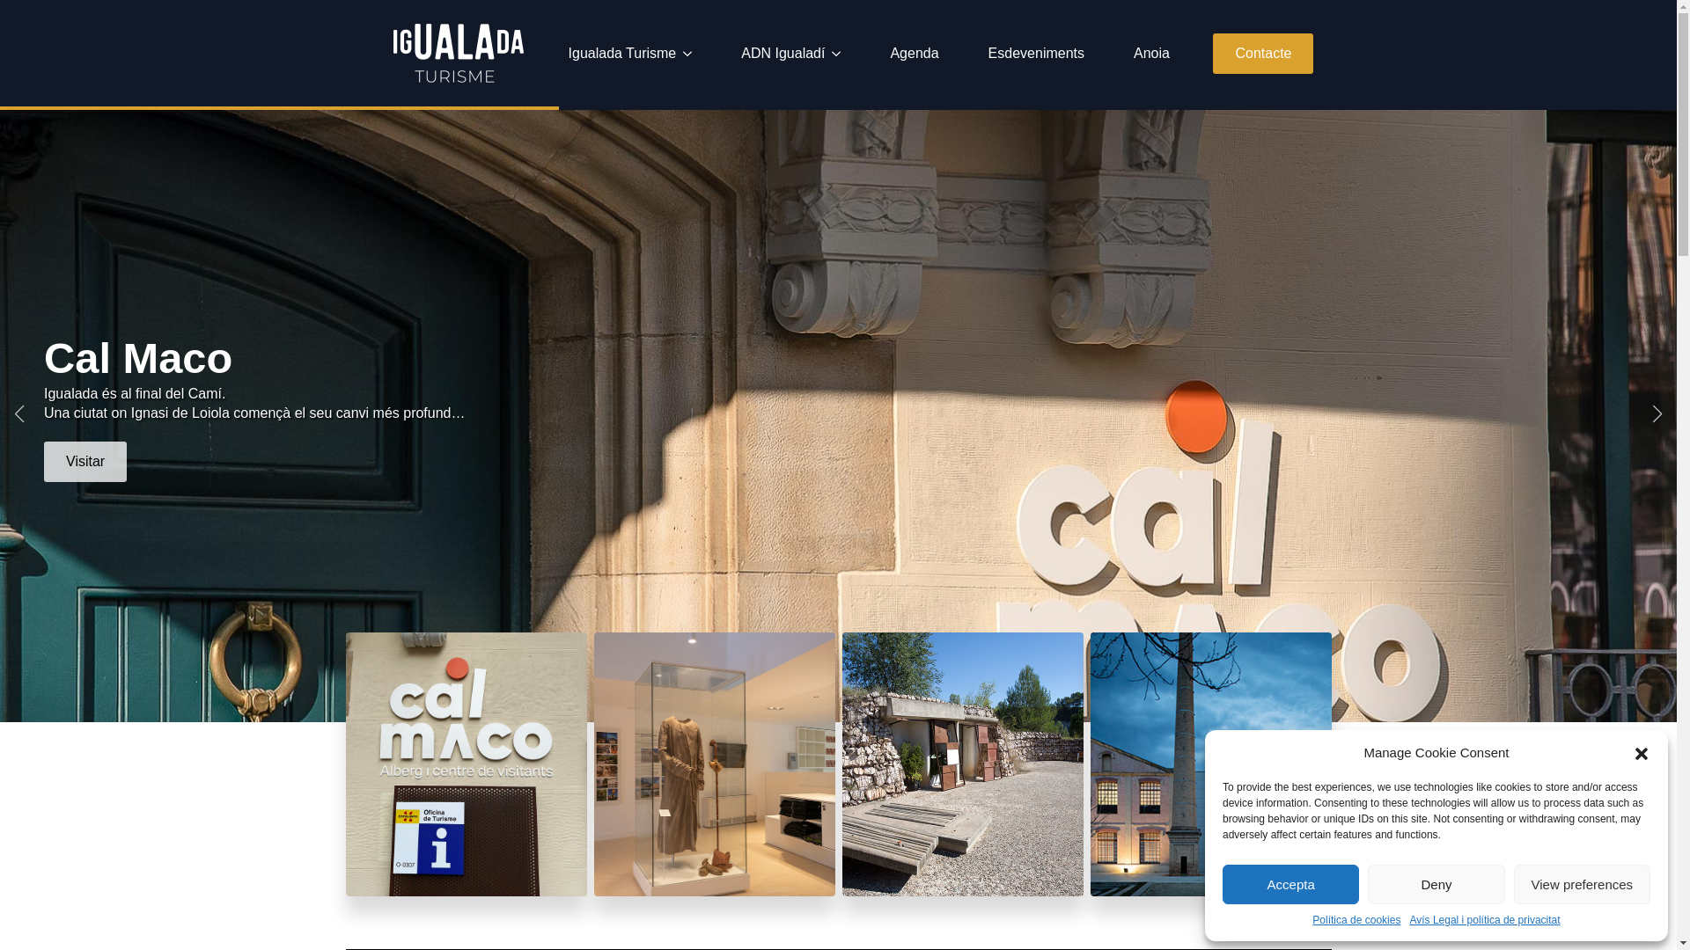  I want to click on Accepta, so click(1290, 885).